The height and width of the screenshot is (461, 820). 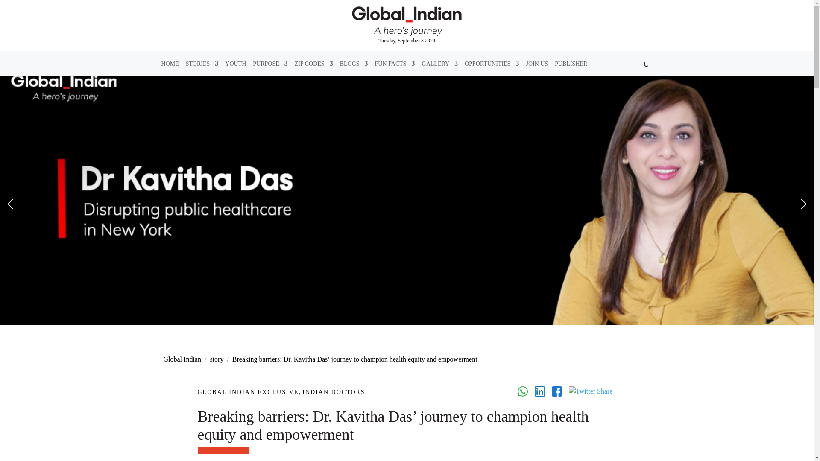 What do you see at coordinates (492, 63) in the screenshot?
I see `OPPORTUNITIES` at bounding box center [492, 63].